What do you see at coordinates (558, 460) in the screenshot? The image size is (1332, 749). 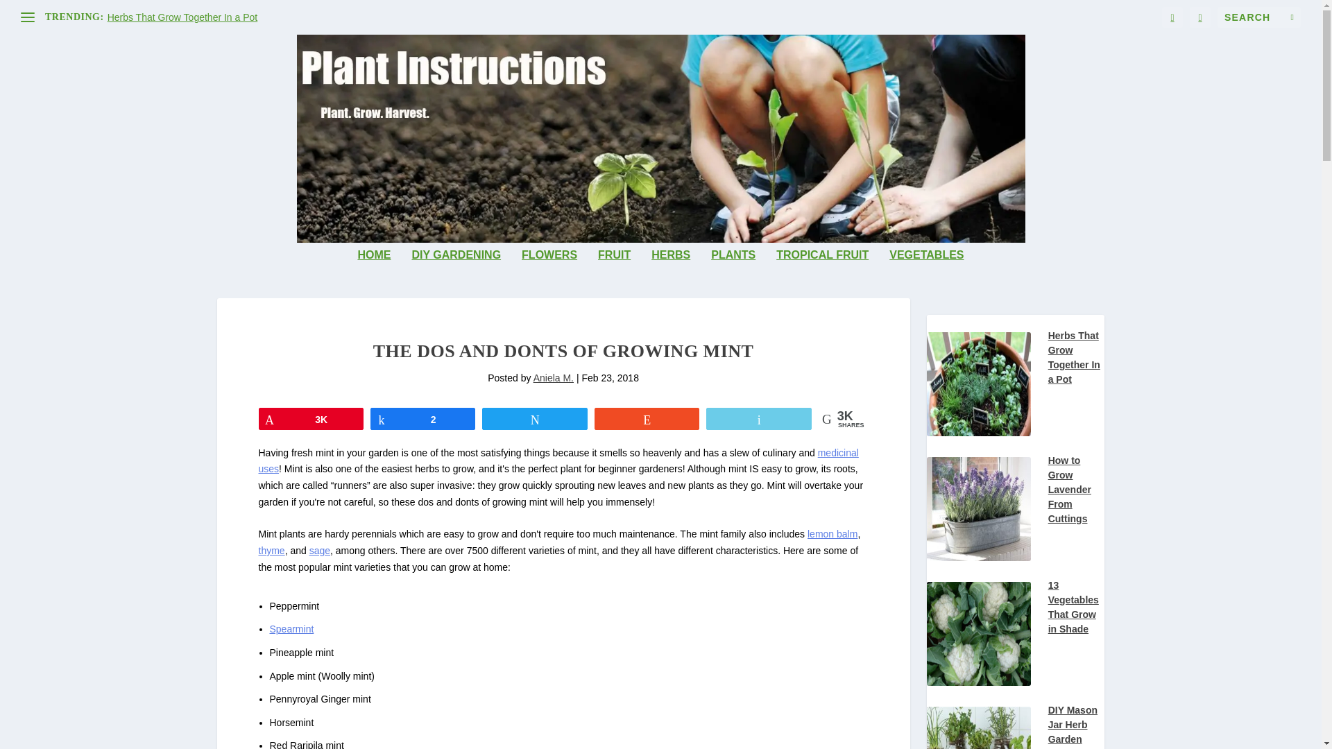 I see `medicinal uses` at bounding box center [558, 460].